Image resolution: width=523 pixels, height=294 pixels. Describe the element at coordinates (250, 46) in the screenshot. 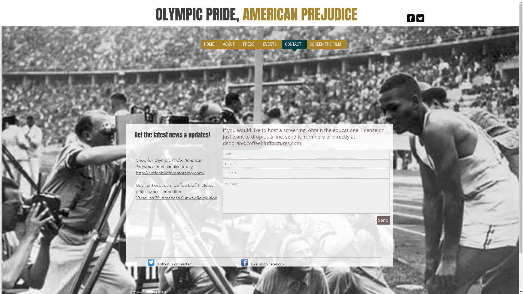

I see `PRESS` at that location.